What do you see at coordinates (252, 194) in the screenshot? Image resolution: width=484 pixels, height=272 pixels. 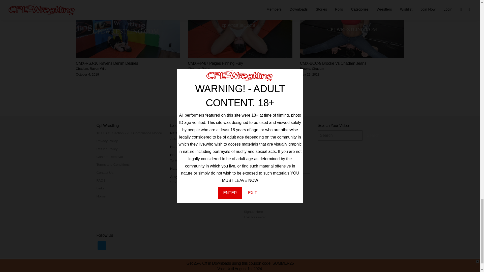 I see `Login` at bounding box center [252, 194].